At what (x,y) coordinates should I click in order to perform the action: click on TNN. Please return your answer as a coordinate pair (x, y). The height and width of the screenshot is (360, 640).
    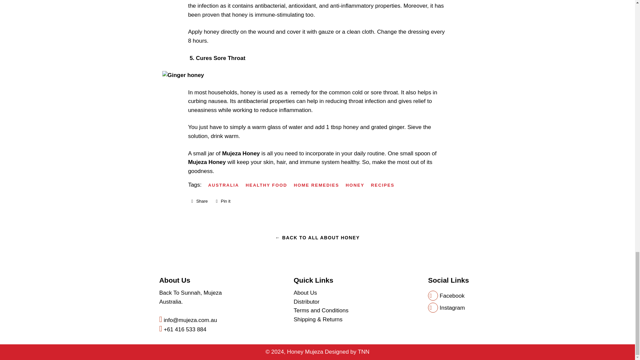
    Looking at the image, I should click on (363, 352).